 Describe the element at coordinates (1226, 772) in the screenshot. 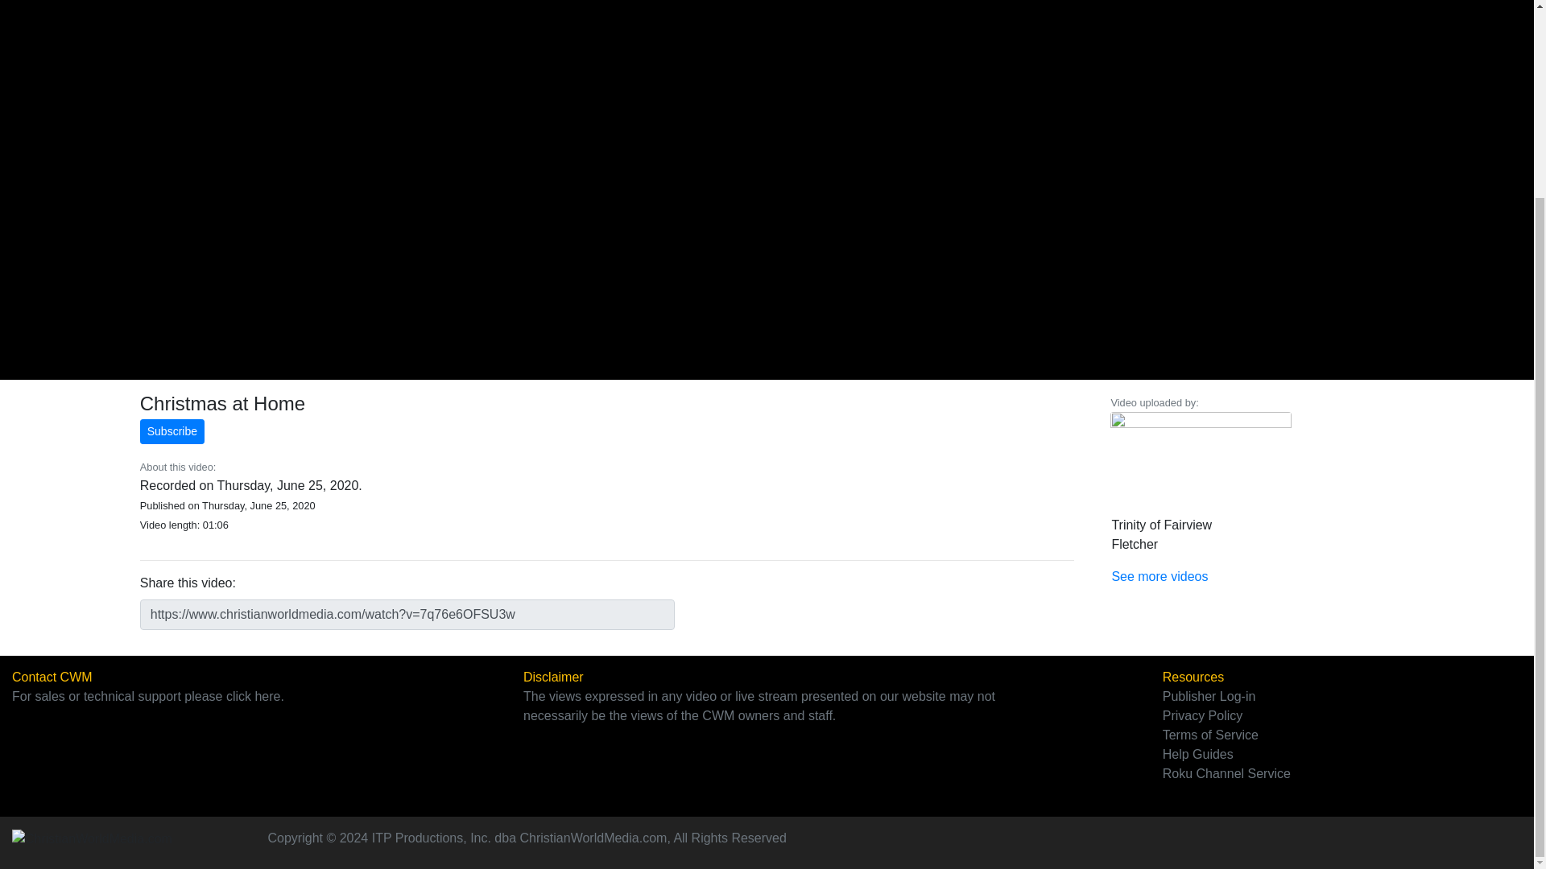

I see `Roku Channel Service` at that location.